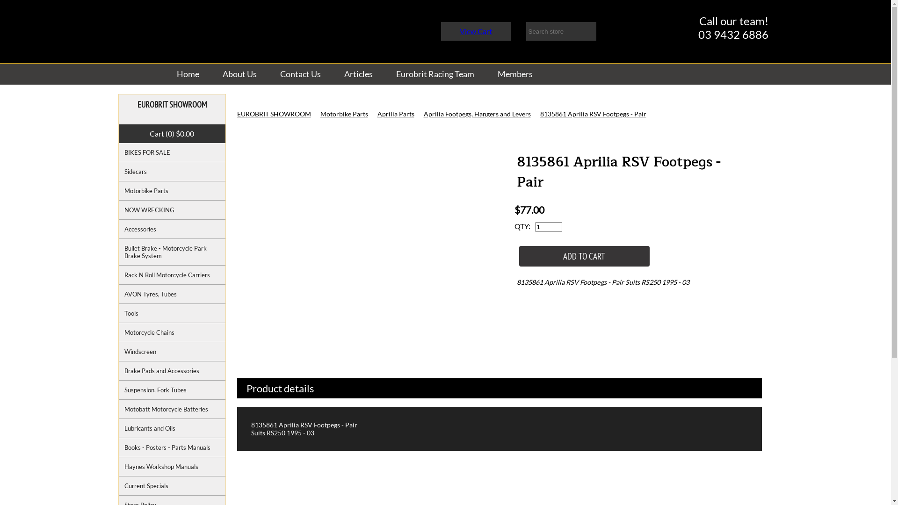  I want to click on NOW WRECKING, so click(172, 210).